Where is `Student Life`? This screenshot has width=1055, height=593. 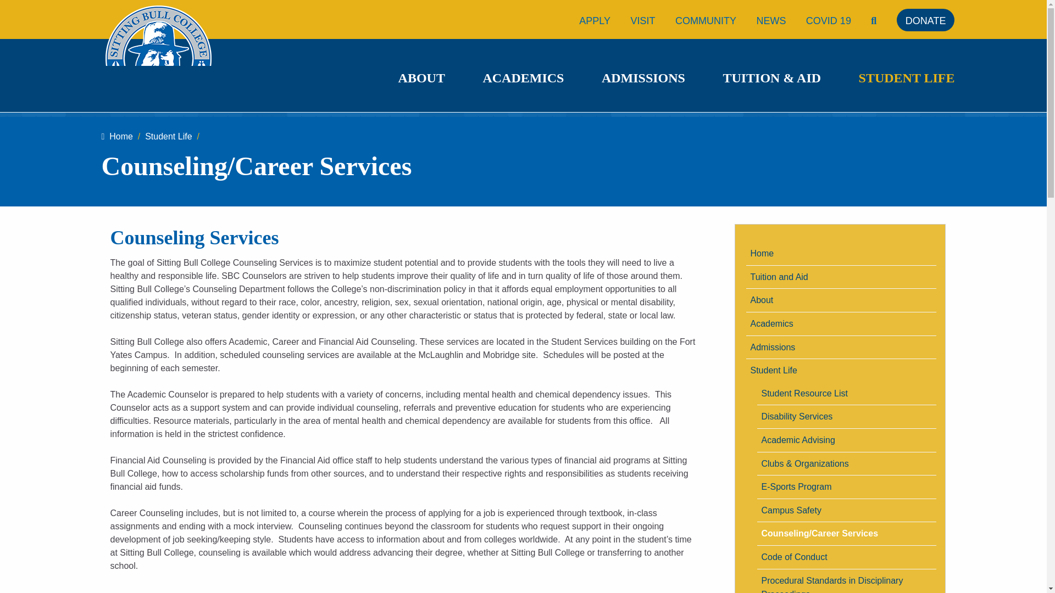 Student Life is located at coordinates (168, 136).